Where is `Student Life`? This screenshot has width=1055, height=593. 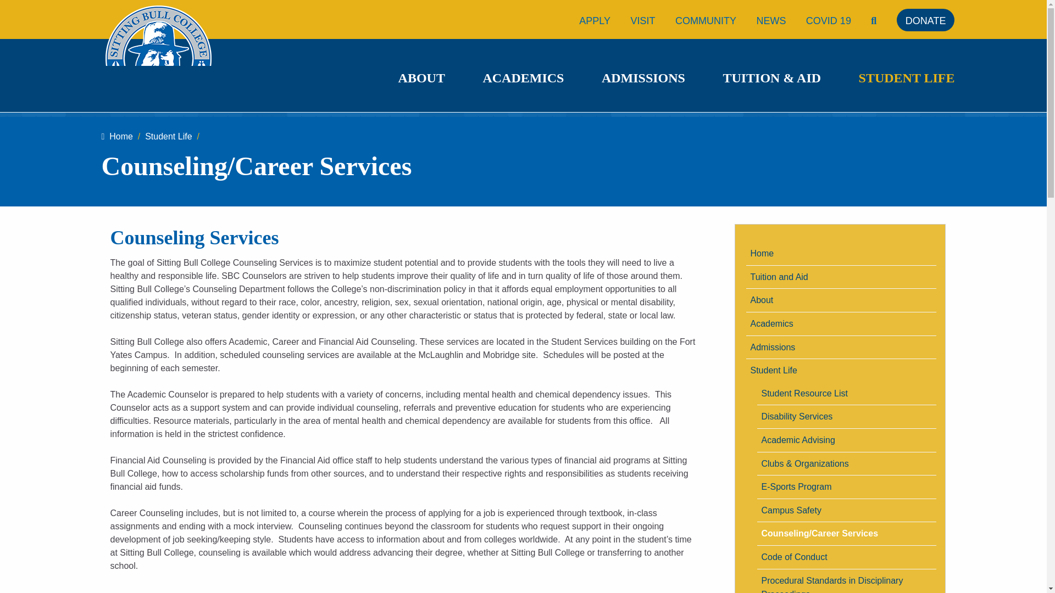 Student Life is located at coordinates (168, 136).